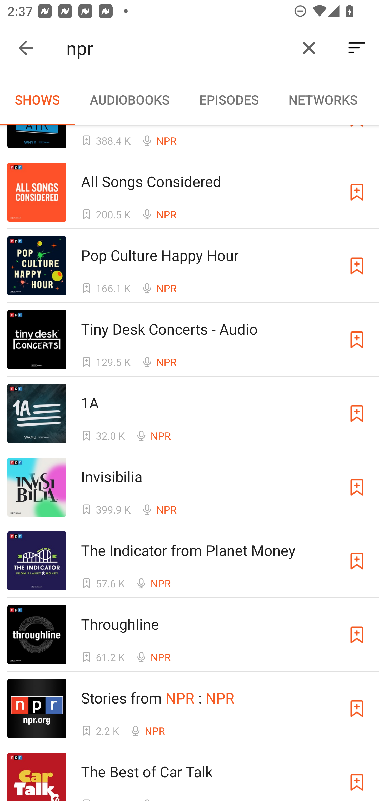 This screenshot has height=801, width=379. Describe the element at coordinates (189, 634) in the screenshot. I see `Throughline Throughline  61.2 K  NPR Subscribe` at that location.